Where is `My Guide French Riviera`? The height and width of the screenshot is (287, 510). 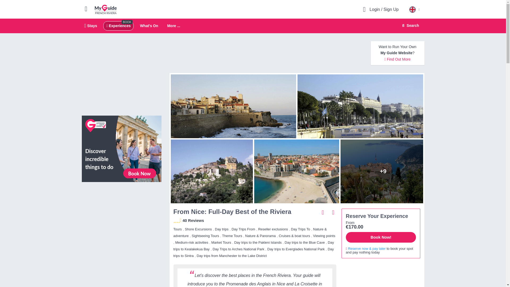
My Guide French Riviera is located at coordinates (296, 171).